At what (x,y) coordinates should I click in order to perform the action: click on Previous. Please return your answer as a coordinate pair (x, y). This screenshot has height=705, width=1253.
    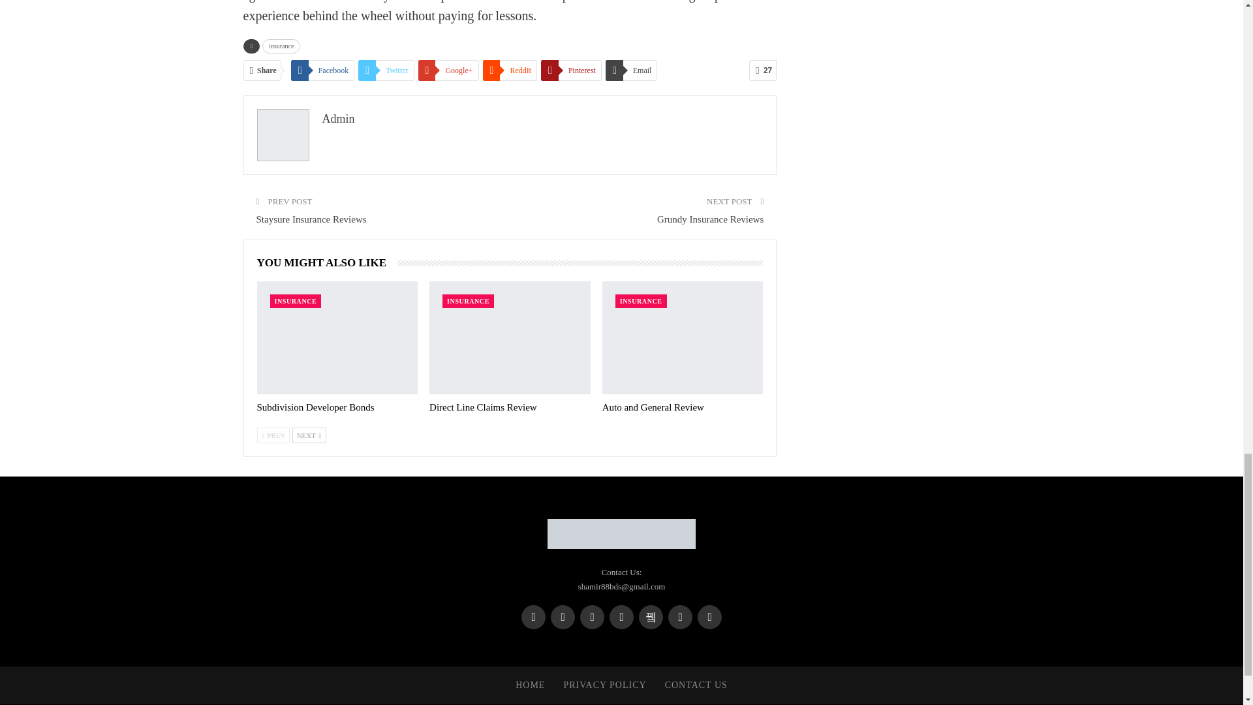
    Looking at the image, I should click on (273, 435).